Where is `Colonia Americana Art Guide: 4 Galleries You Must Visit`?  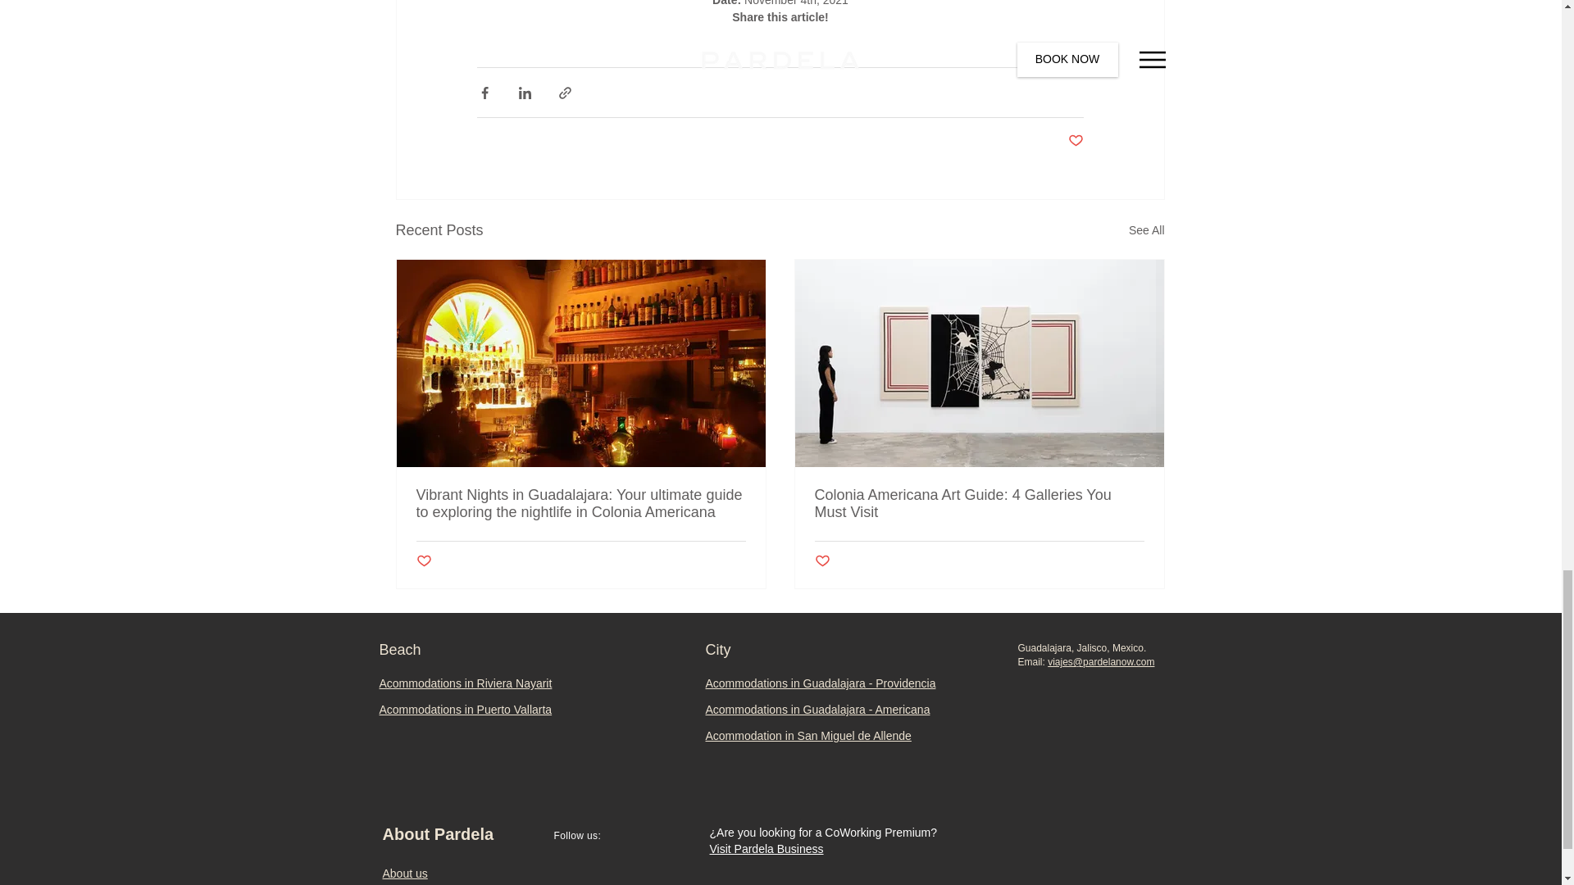
Colonia Americana Art Guide: 4 Galleries You Must Visit is located at coordinates (979, 504).